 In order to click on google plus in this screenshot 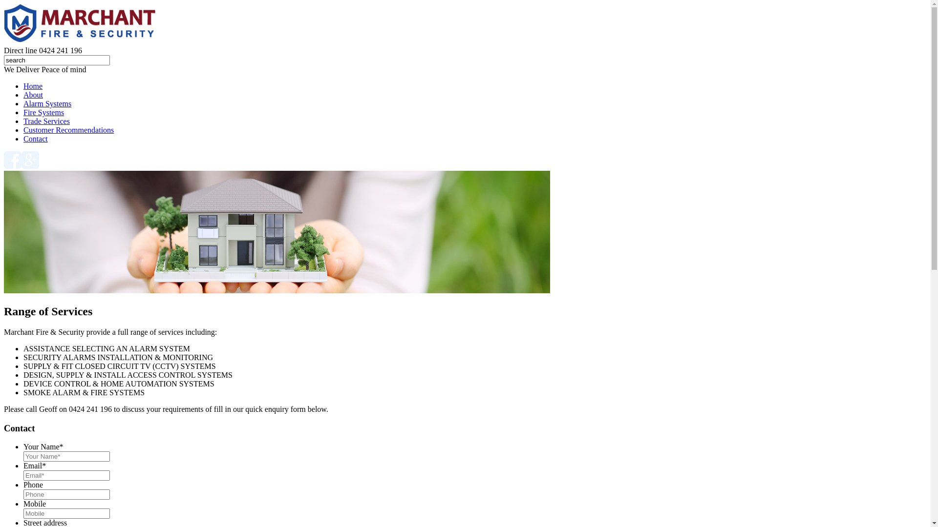, I will do `click(30, 160)`.